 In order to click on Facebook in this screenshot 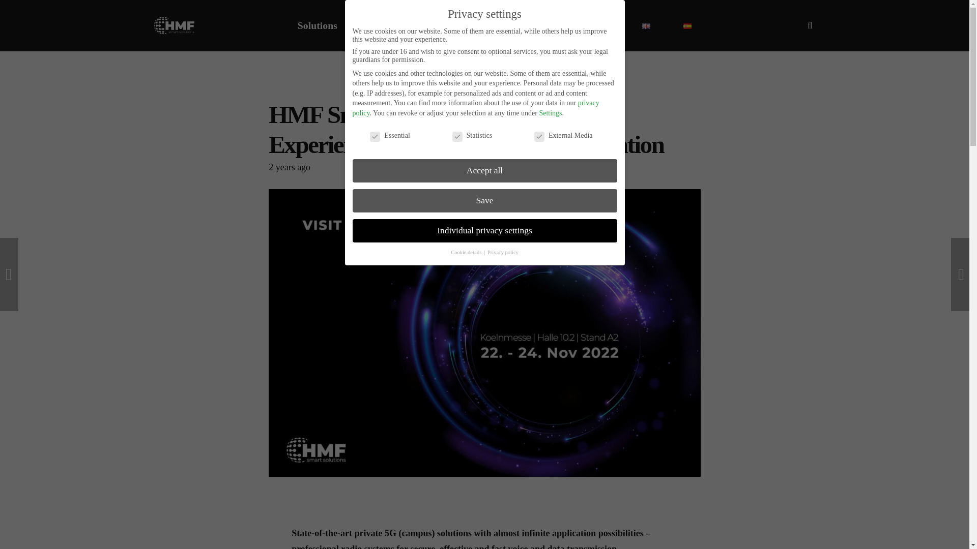, I will do `click(34, 520)`.